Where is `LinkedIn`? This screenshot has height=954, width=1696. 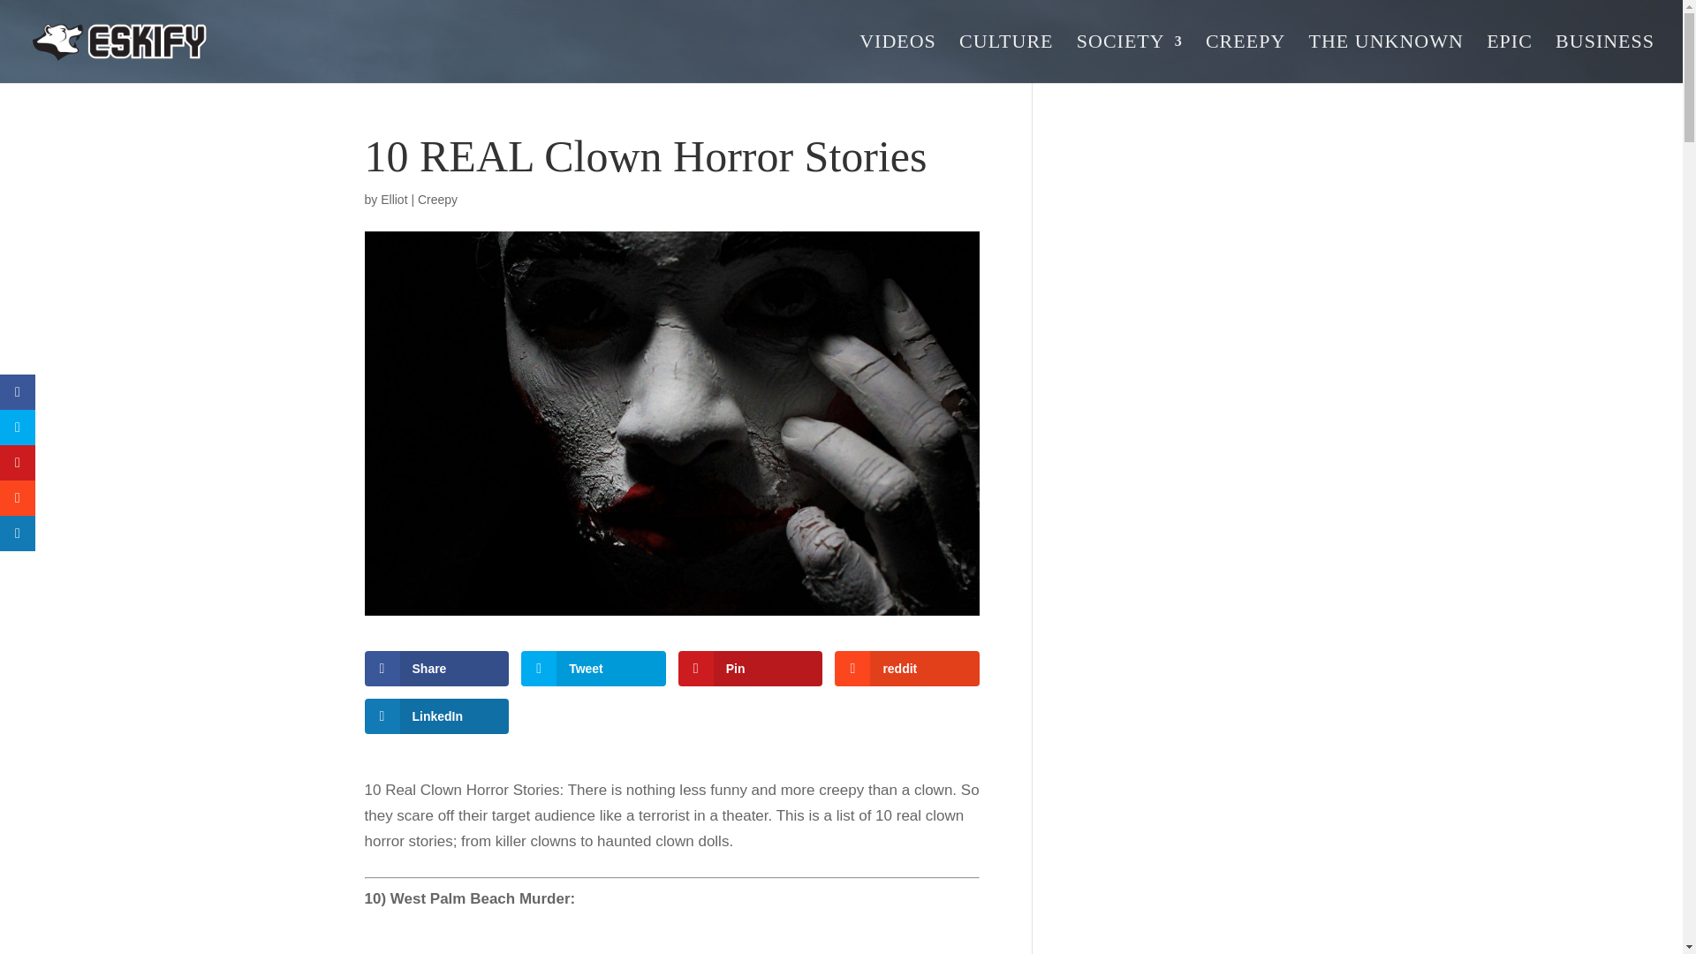 LinkedIn is located at coordinates (436, 715).